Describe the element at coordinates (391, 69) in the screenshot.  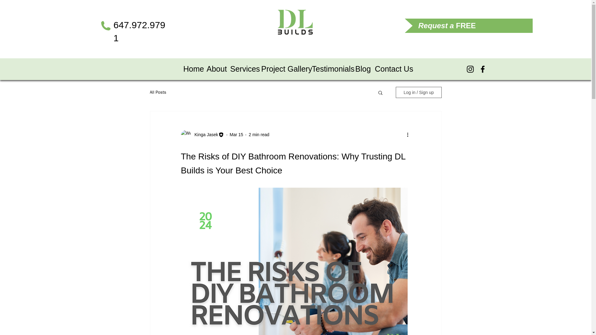
I see `Contact Us` at that location.